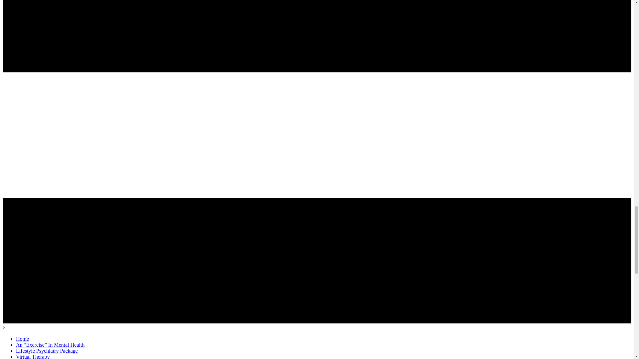  Describe the element at coordinates (47, 351) in the screenshot. I see `Lifestyle Psychiatry Package` at that location.